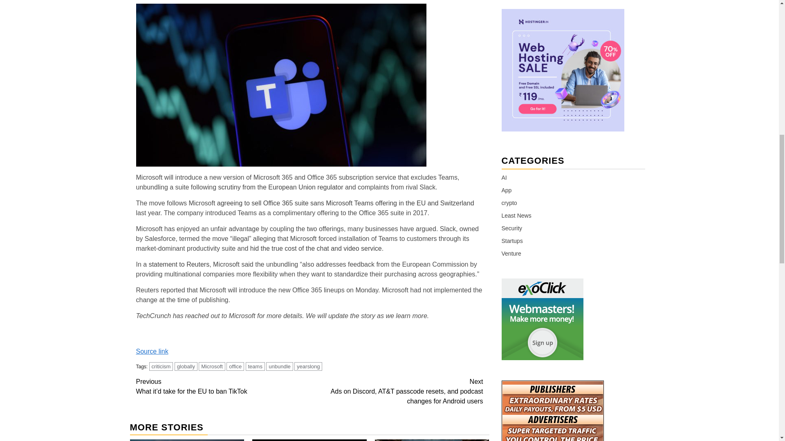 The width and height of the screenshot is (785, 441). I want to click on statement to Reuters, so click(179, 264).